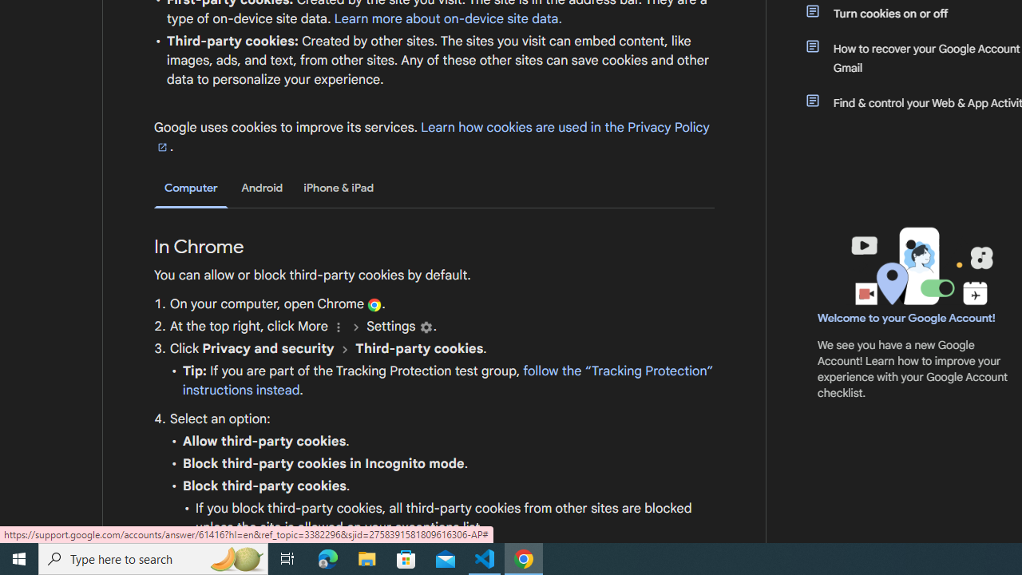 This screenshot has width=1022, height=575. Describe the element at coordinates (339, 327) in the screenshot. I see `More` at that location.